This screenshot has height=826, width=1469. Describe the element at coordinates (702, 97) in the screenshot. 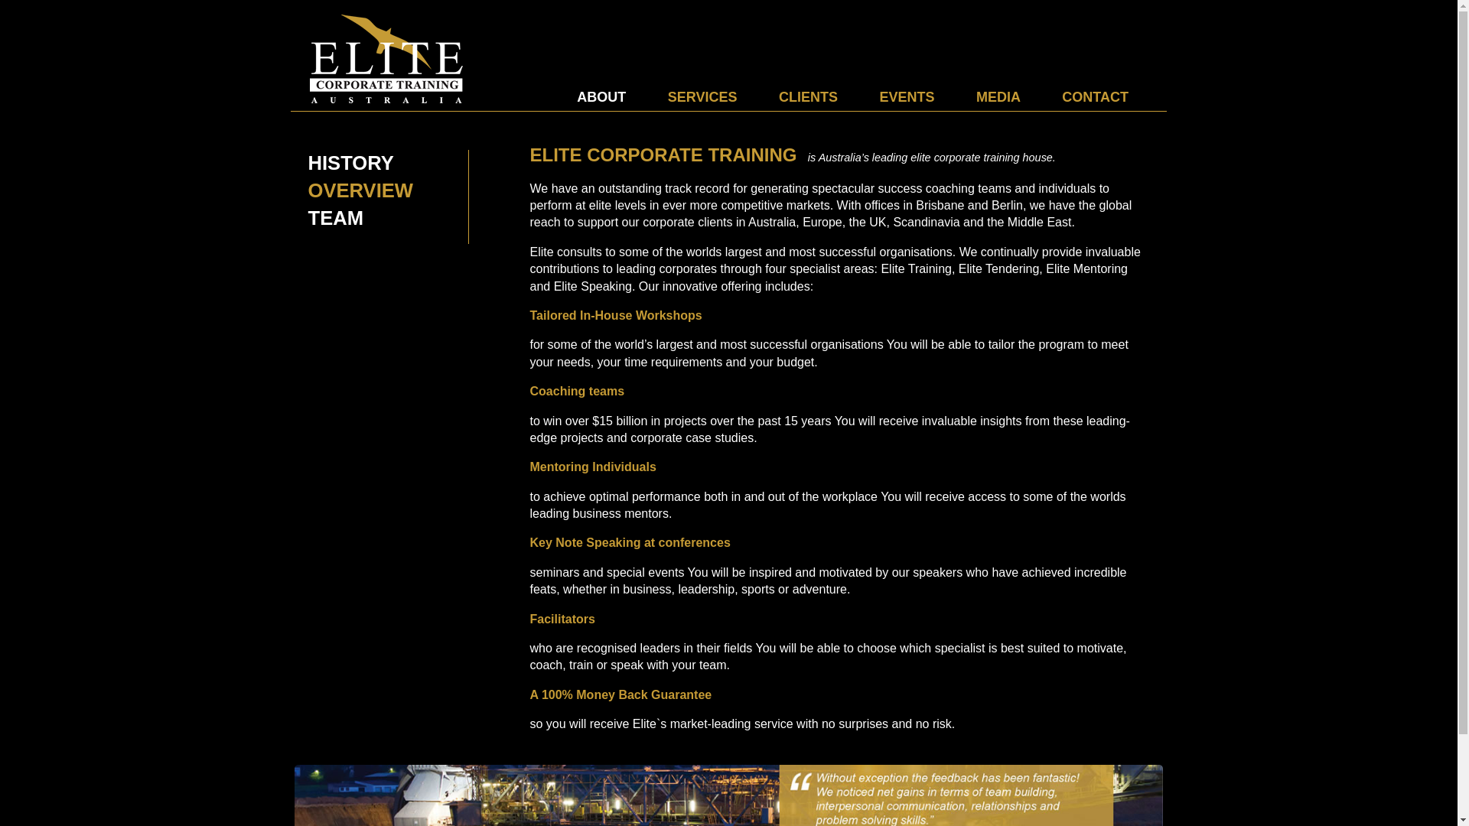

I see `SERVICES` at that location.